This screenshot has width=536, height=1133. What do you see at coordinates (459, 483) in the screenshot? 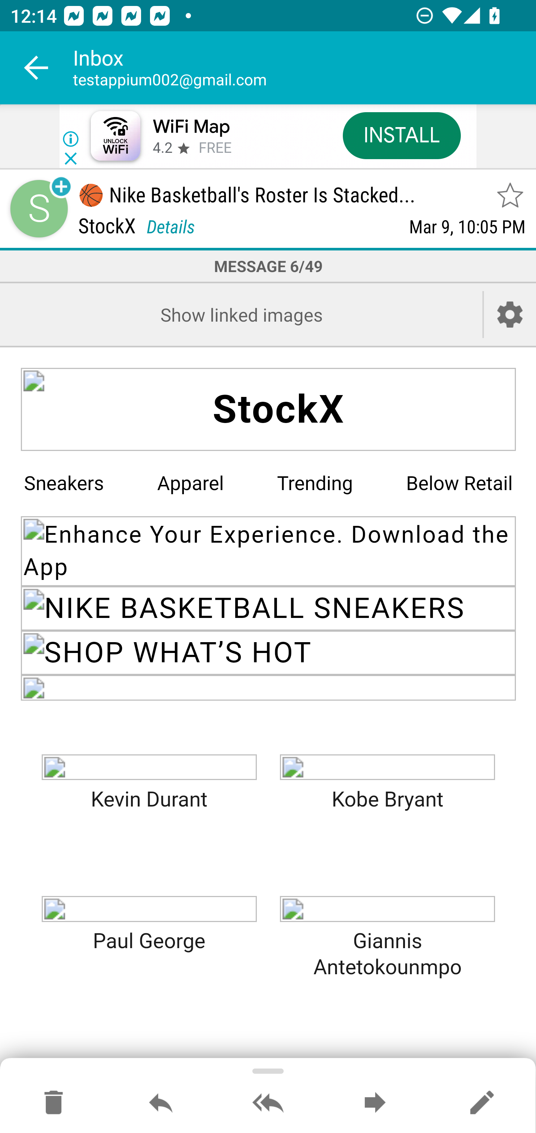
I see `Below Retail` at bounding box center [459, 483].